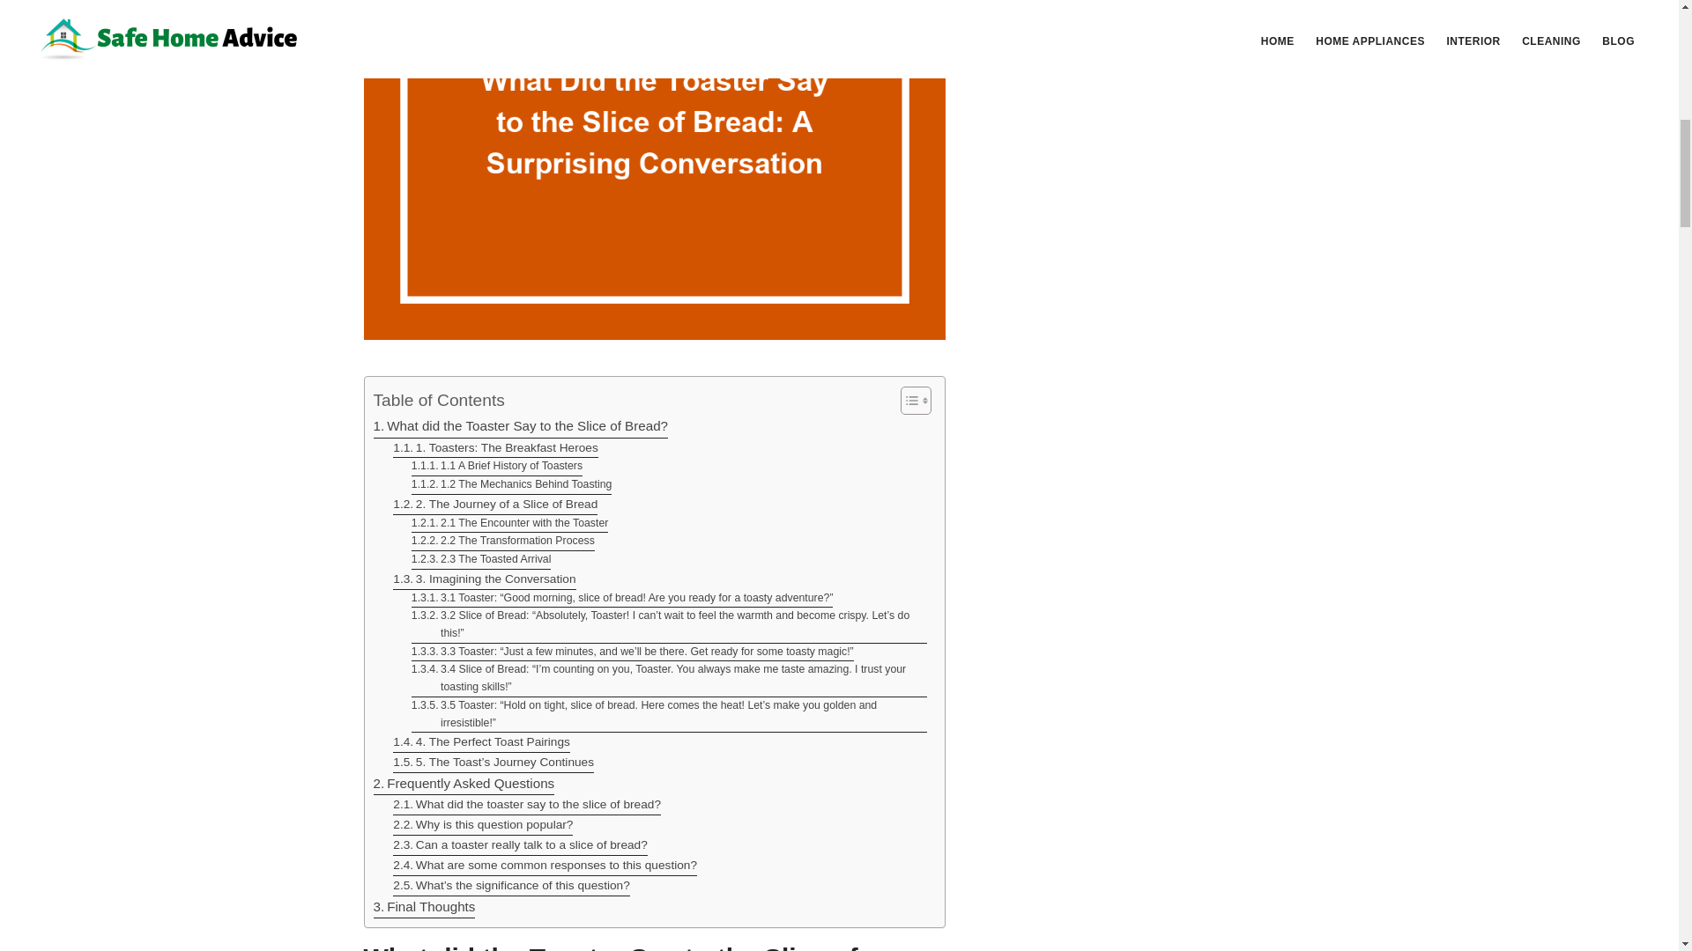  Describe the element at coordinates (509, 524) in the screenshot. I see `2.1 The Encounter with the Toaster` at that location.